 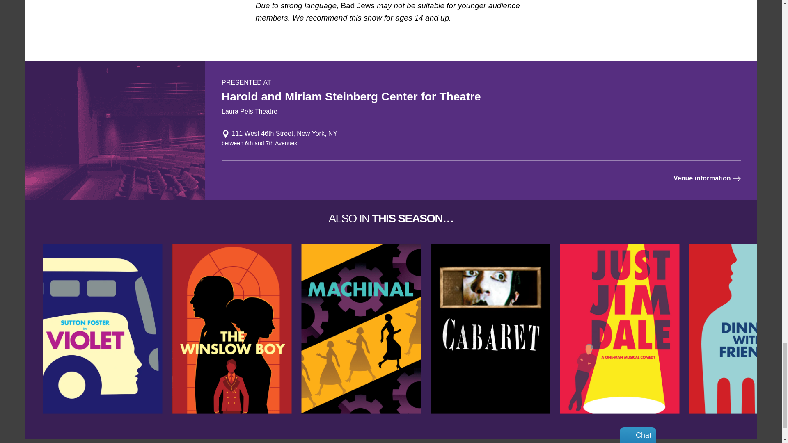 What do you see at coordinates (738, 329) in the screenshot?
I see `DINNER WITH FRIENDS` at bounding box center [738, 329].